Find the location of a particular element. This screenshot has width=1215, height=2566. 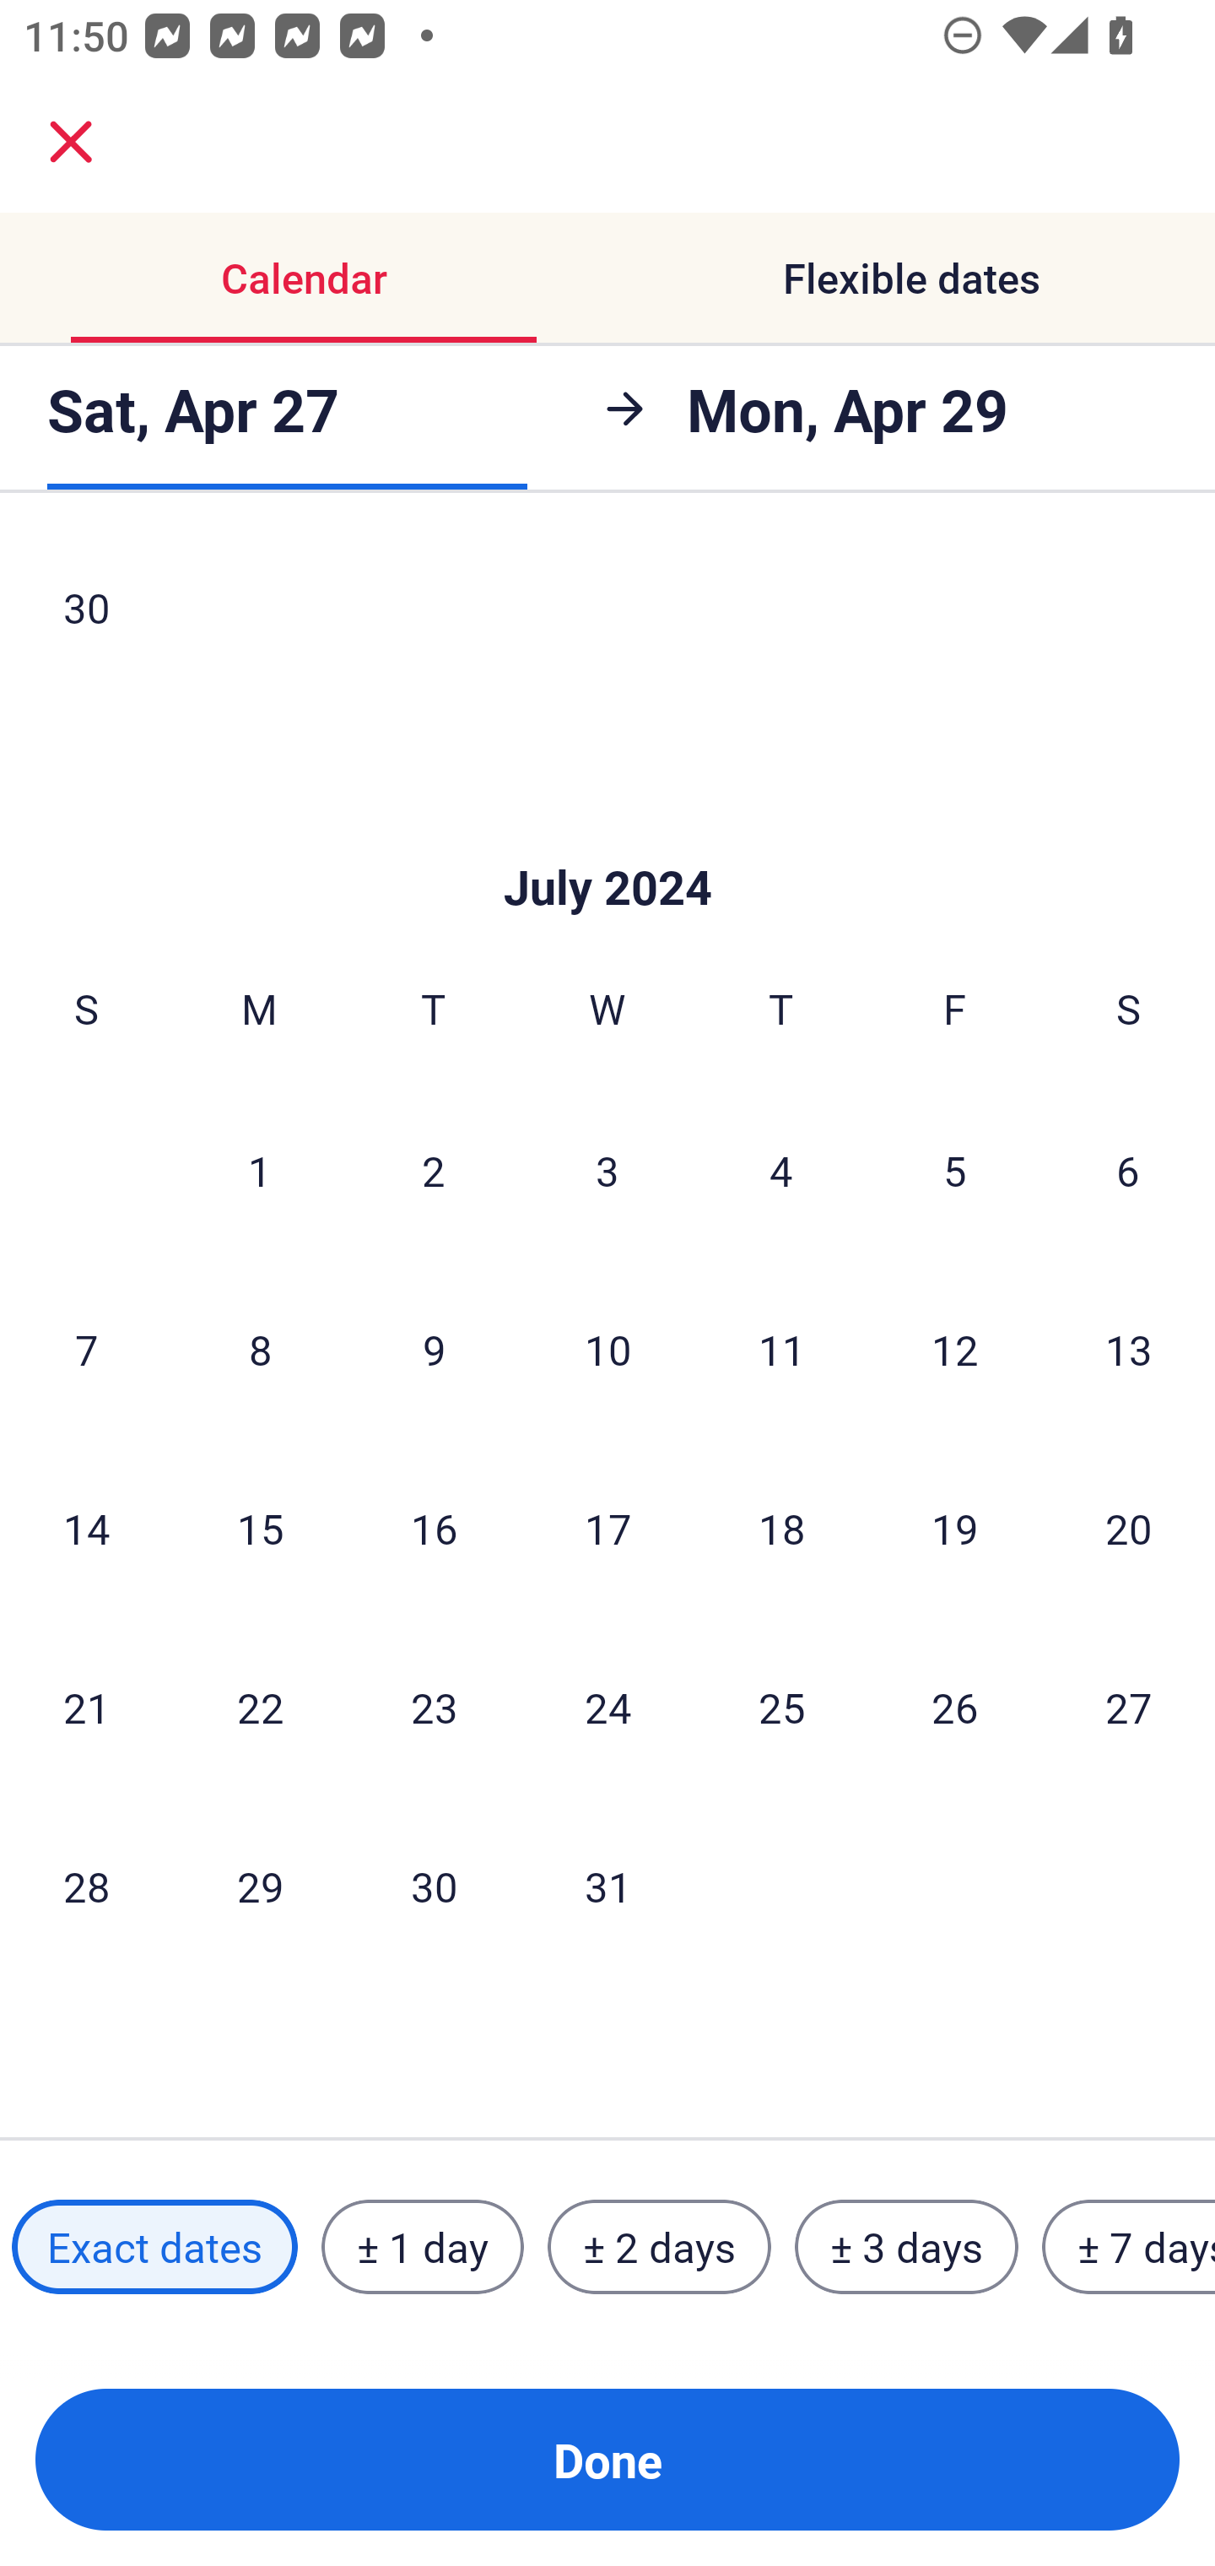

± 2 days is located at coordinates (660, 2246).